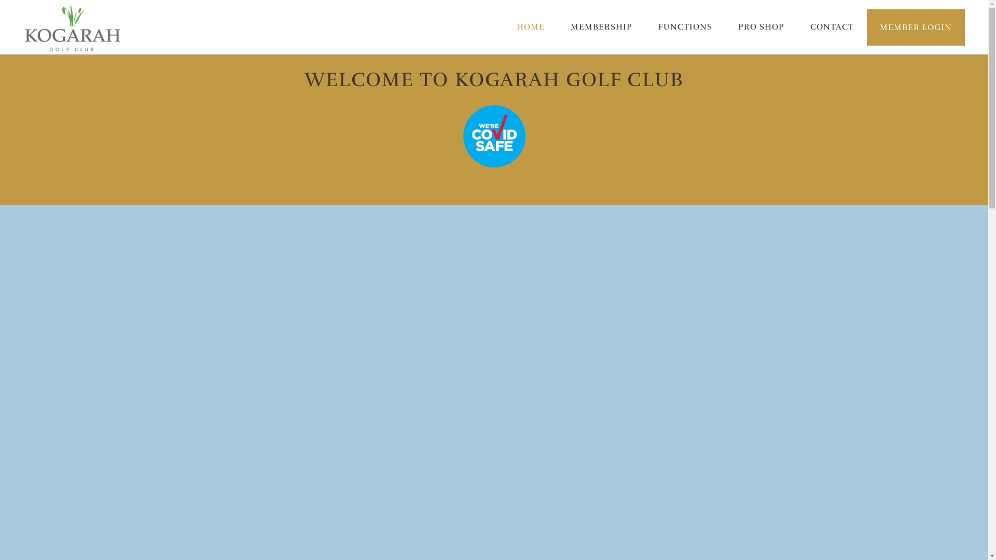  What do you see at coordinates (706, 407) in the screenshot?
I see `(02) 9567 0334` at bounding box center [706, 407].